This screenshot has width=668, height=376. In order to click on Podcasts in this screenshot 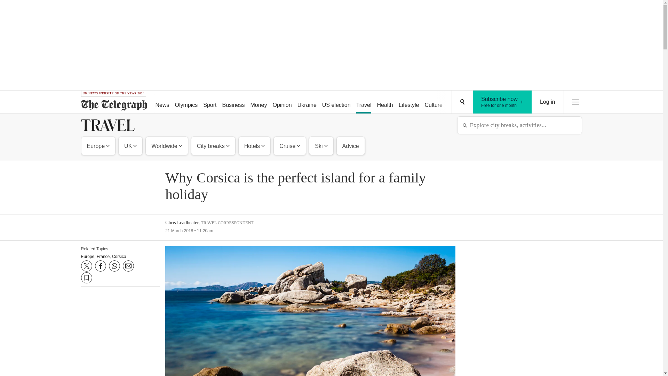, I will do `click(364, 102)`.